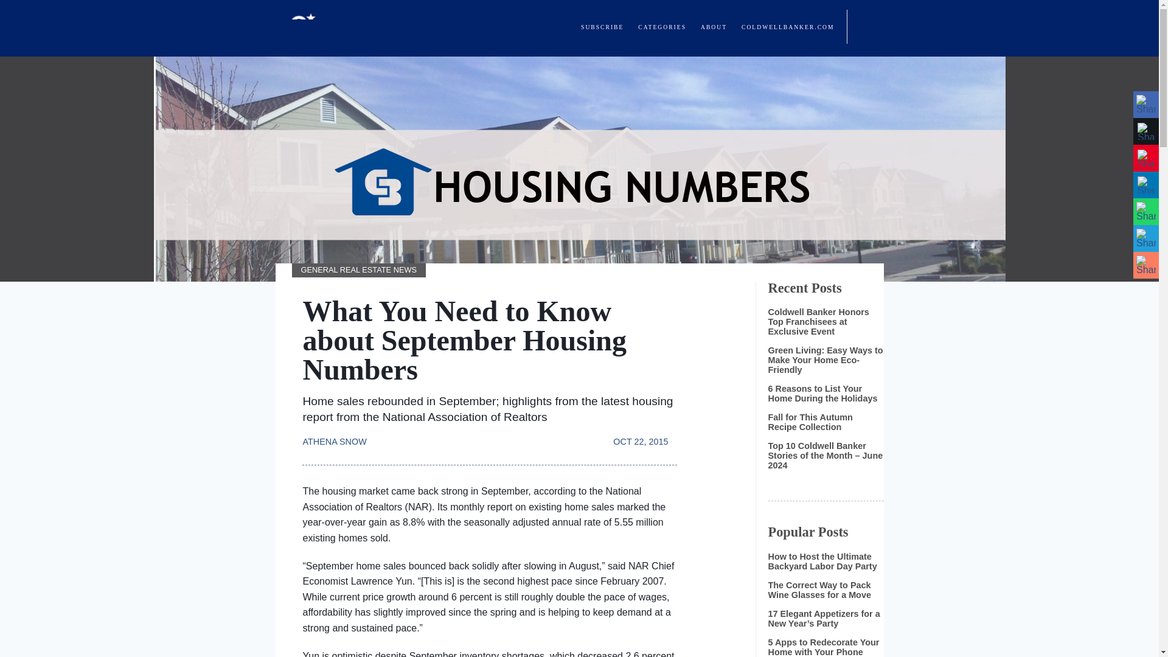 Image resolution: width=1168 pixels, height=657 pixels. What do you see at coordinates (787, 27) in the screenshot?
I see `COLDWELLBANKER.COM` at bounding box center [787, 27].